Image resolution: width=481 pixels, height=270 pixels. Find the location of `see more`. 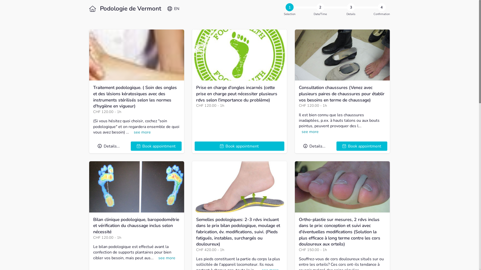

see more is located at coordinates (142, 132).